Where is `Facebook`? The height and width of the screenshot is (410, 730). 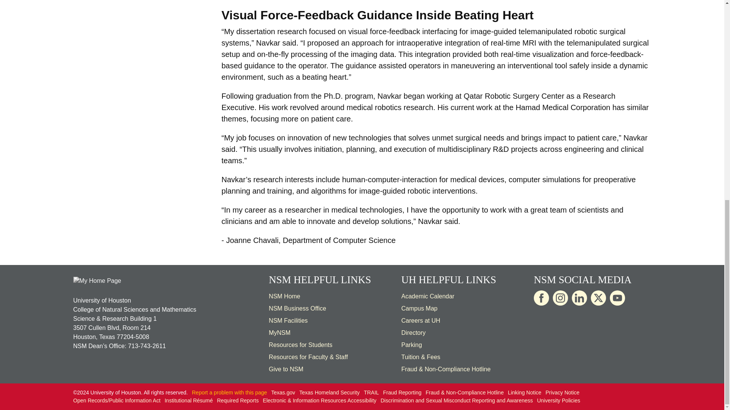 Facebook is located at coordinates (541, 298).